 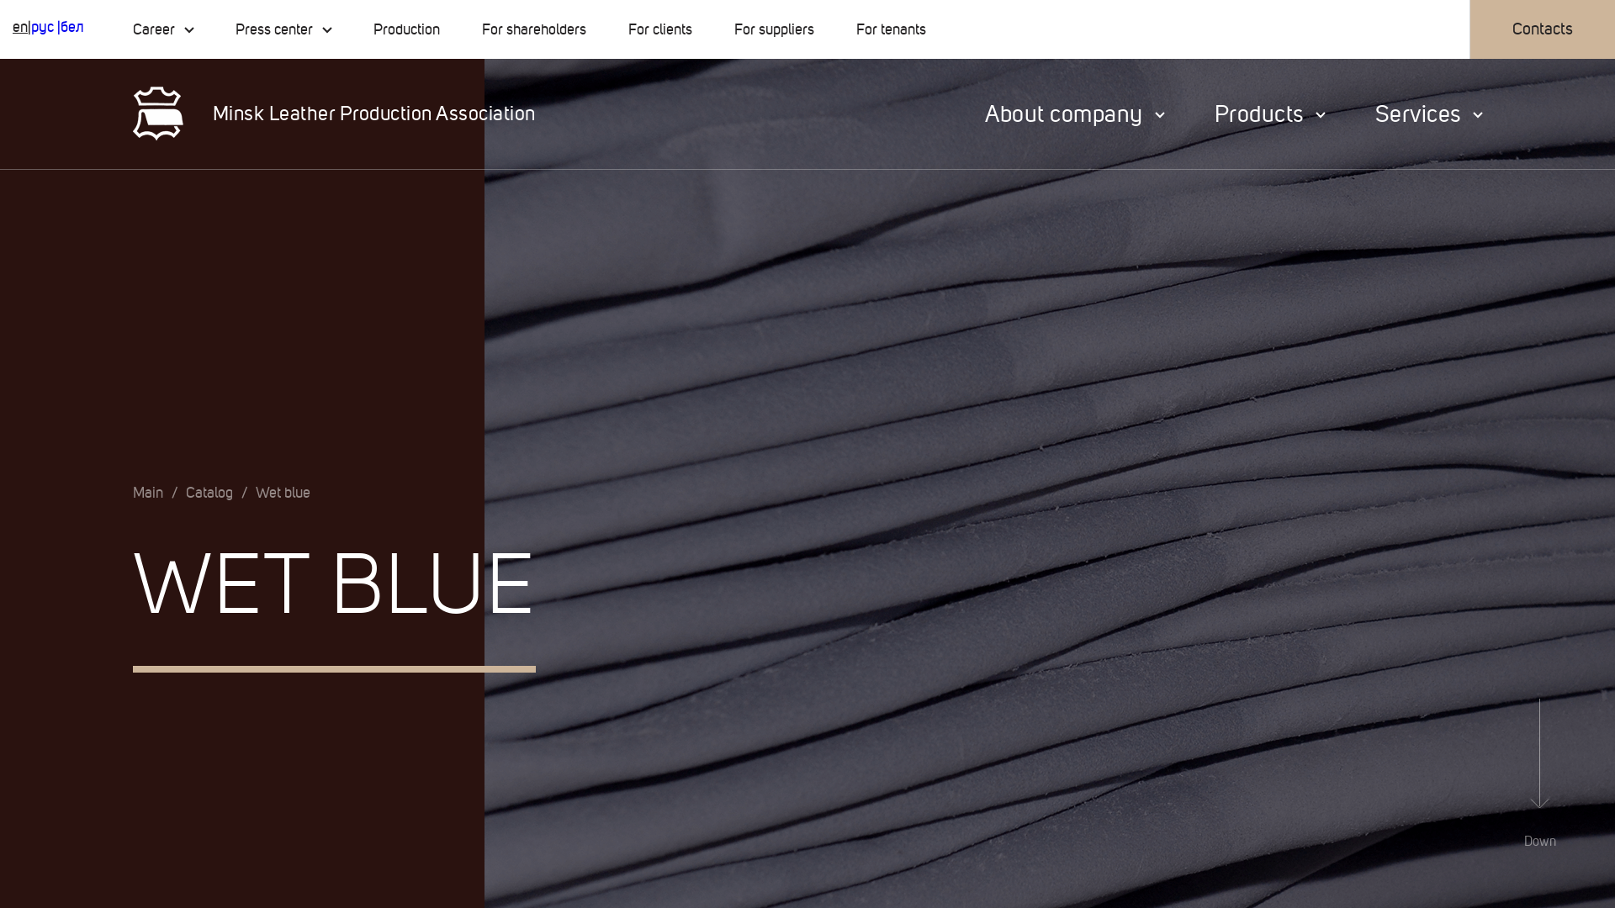 What do you see at coordinates (1075, 114) in the screenshot?
I see `About company` at bounding box center [1075, 114].